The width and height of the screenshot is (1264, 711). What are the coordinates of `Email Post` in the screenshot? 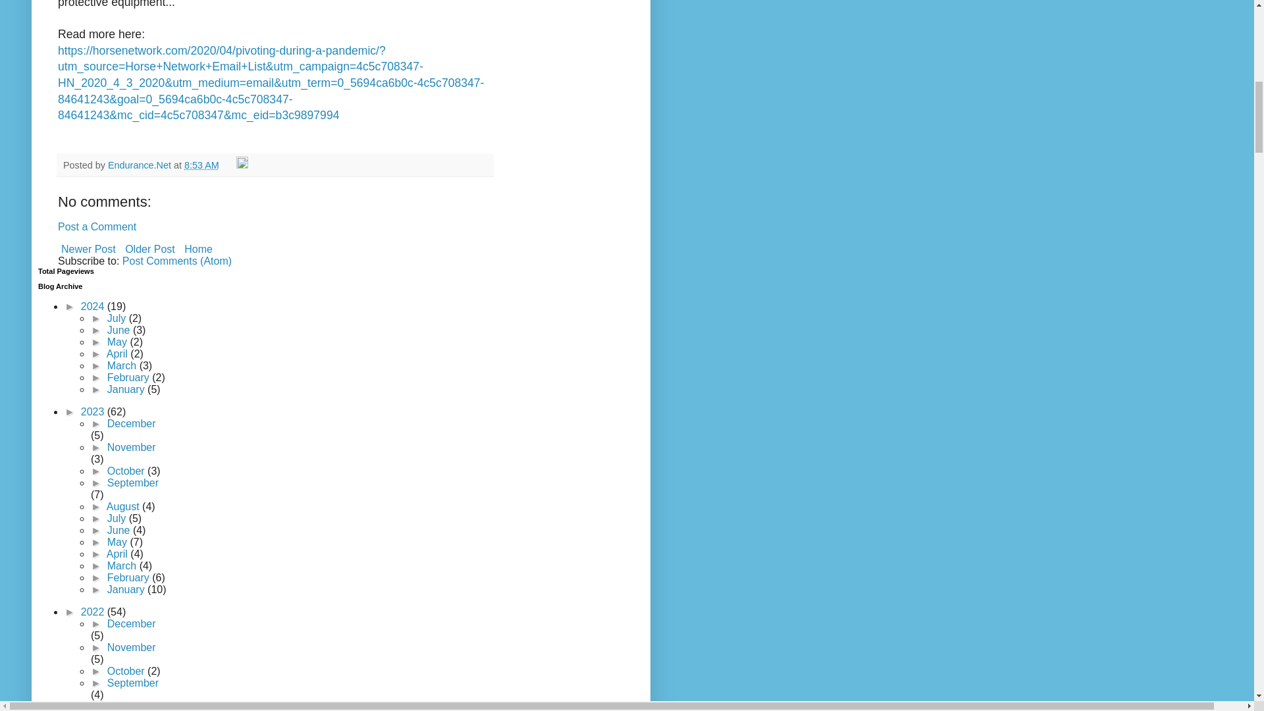 It's located at (229, 165).